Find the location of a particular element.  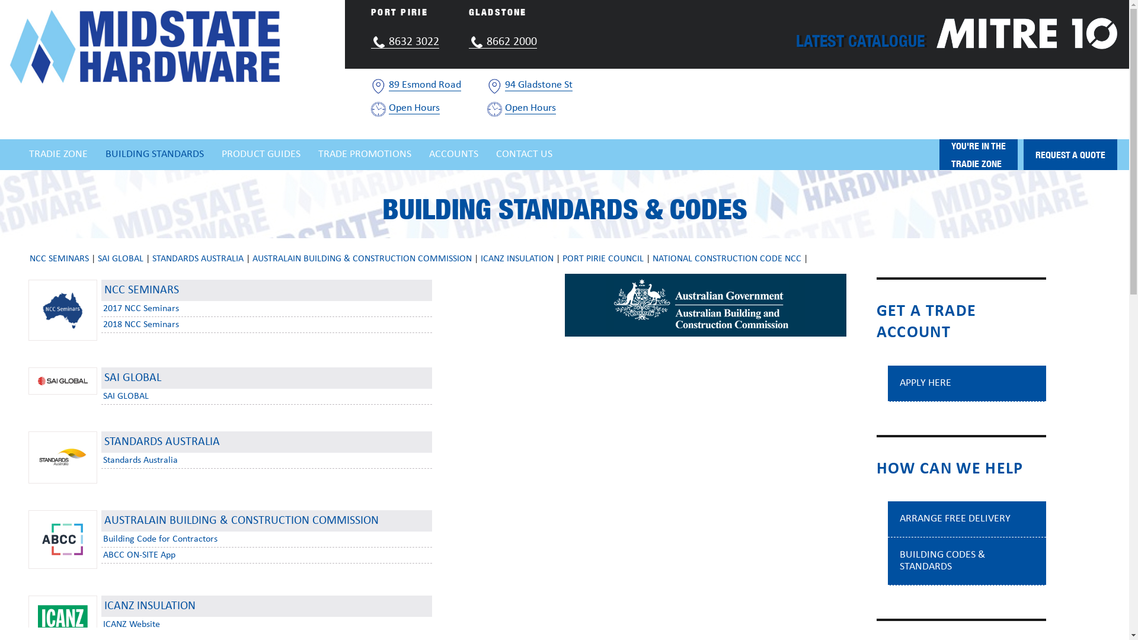

8632 3022 is located at coordinates (405, 42).